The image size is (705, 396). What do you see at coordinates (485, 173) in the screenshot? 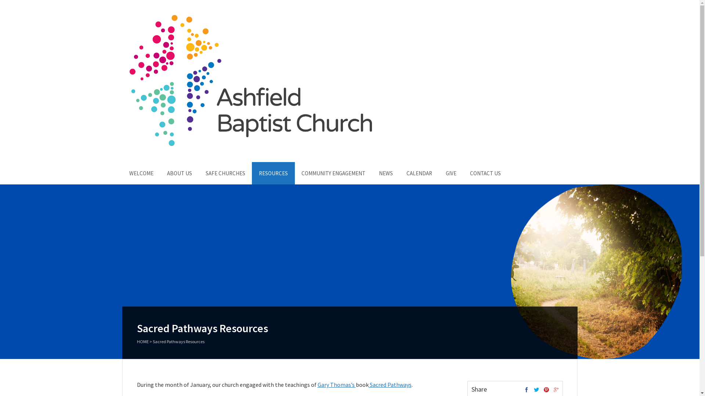
I see `CONTACT US` at bounding box center [485, 173].